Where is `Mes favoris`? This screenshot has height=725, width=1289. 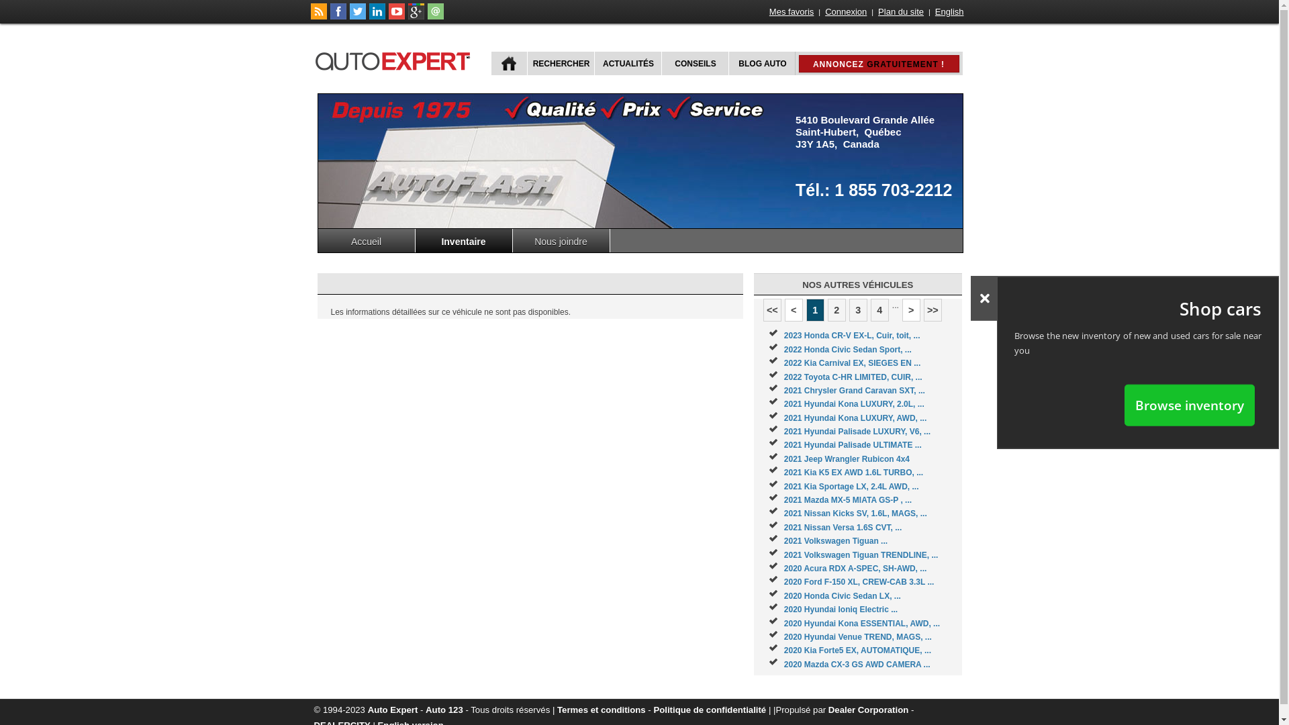
Mes favoris is located at coordinates (792, 12).